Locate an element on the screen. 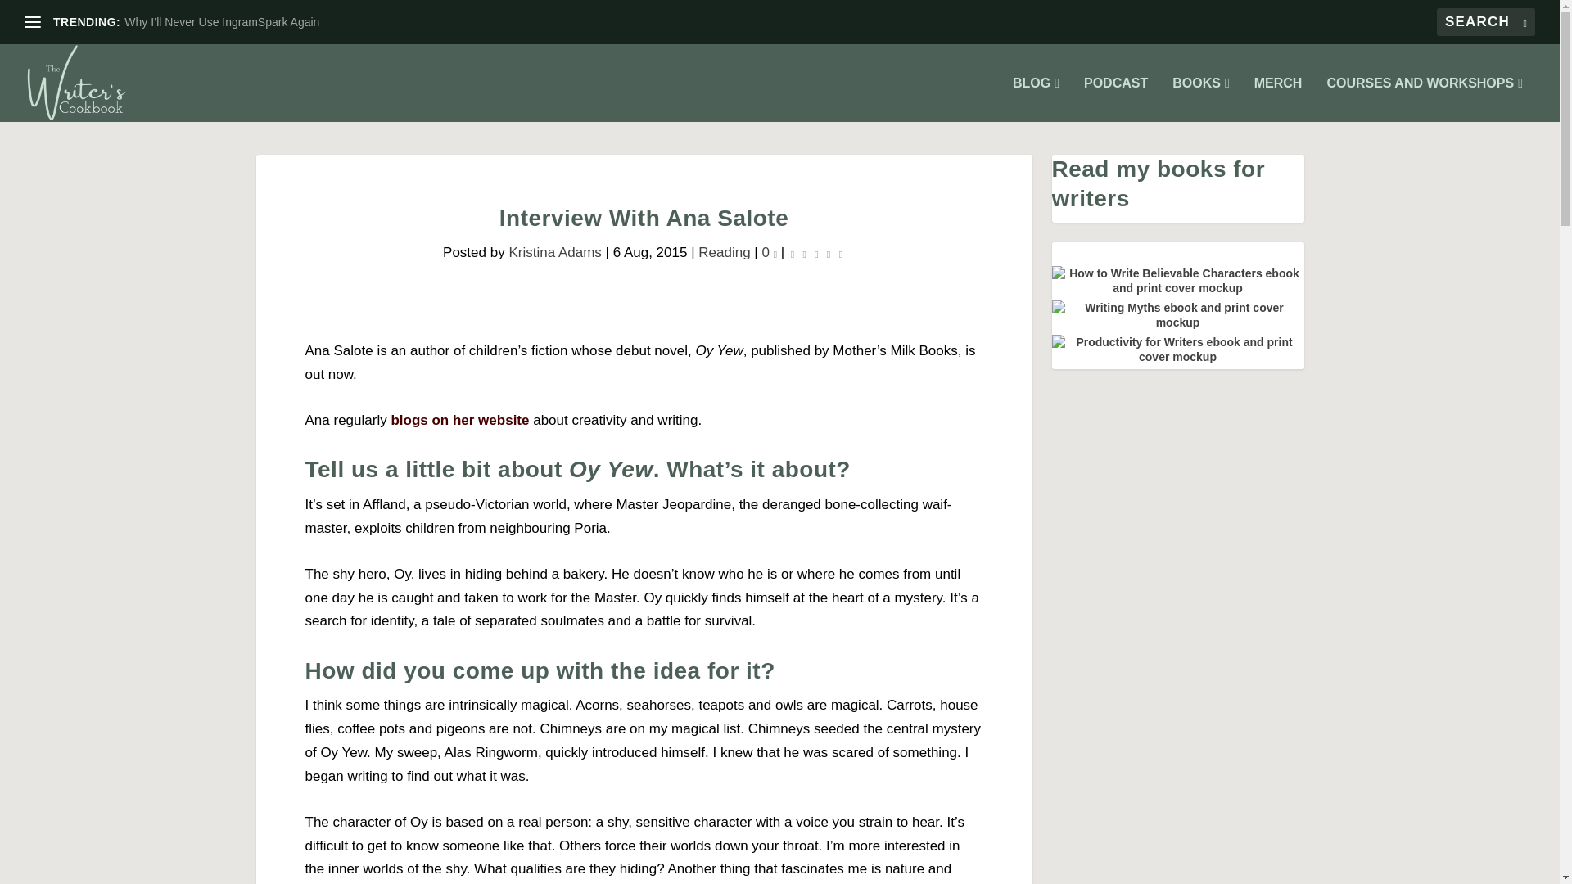  BLOG is located at coordinates (1036, 100).